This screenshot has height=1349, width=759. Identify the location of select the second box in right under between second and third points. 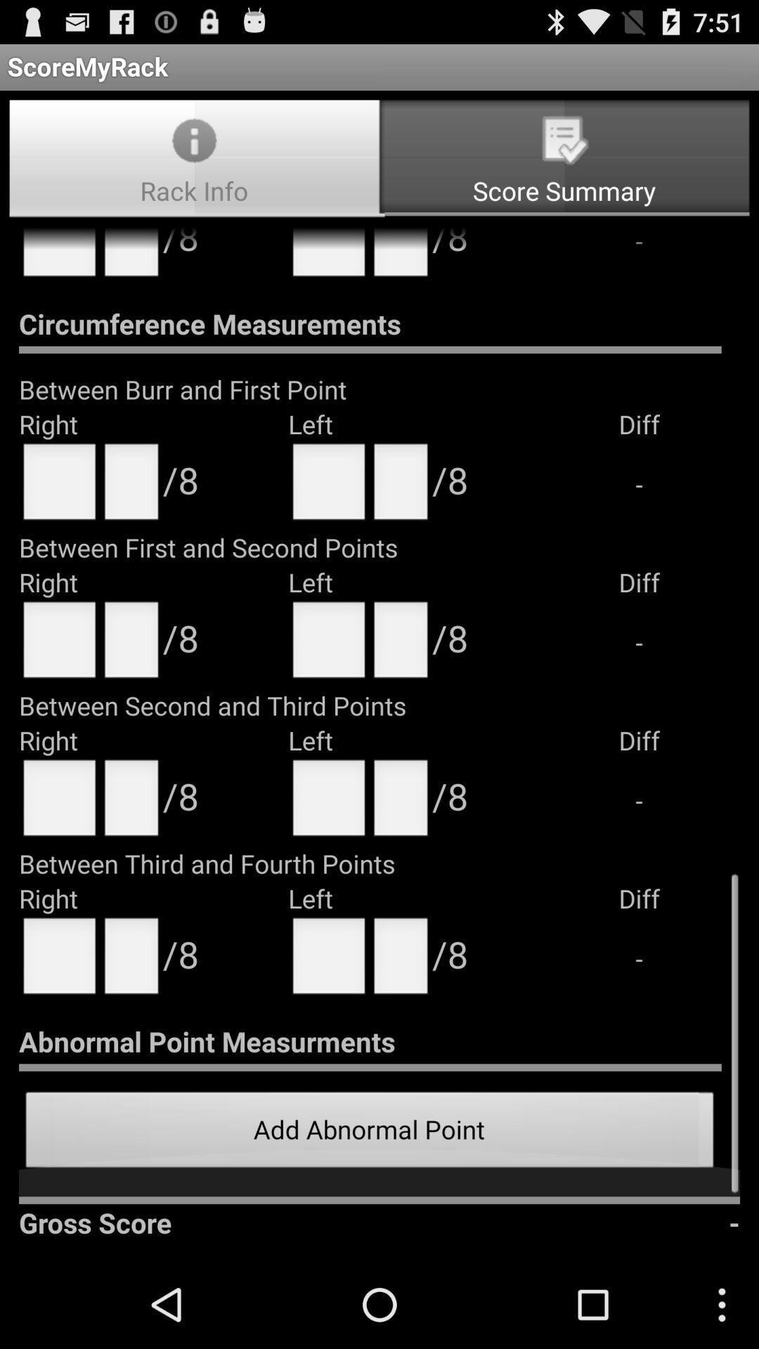
(131, 802).